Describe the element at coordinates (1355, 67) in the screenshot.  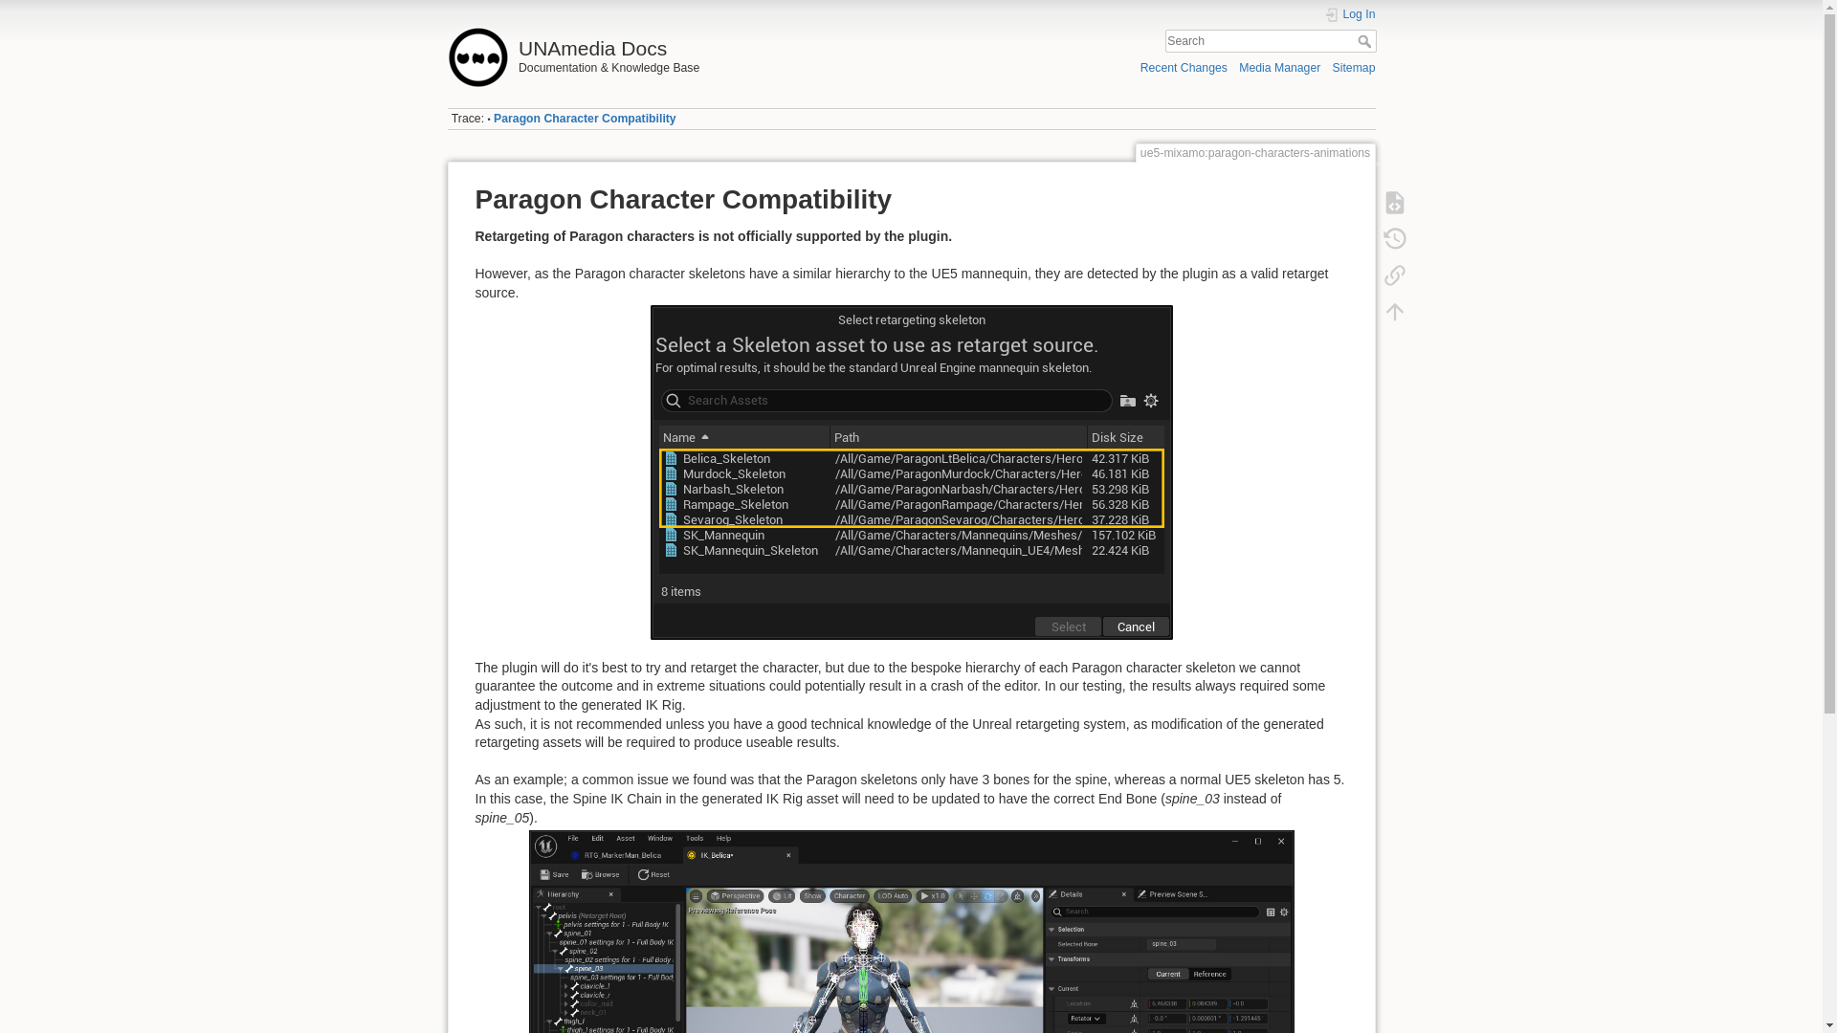
I see `Sitemap` at that location.